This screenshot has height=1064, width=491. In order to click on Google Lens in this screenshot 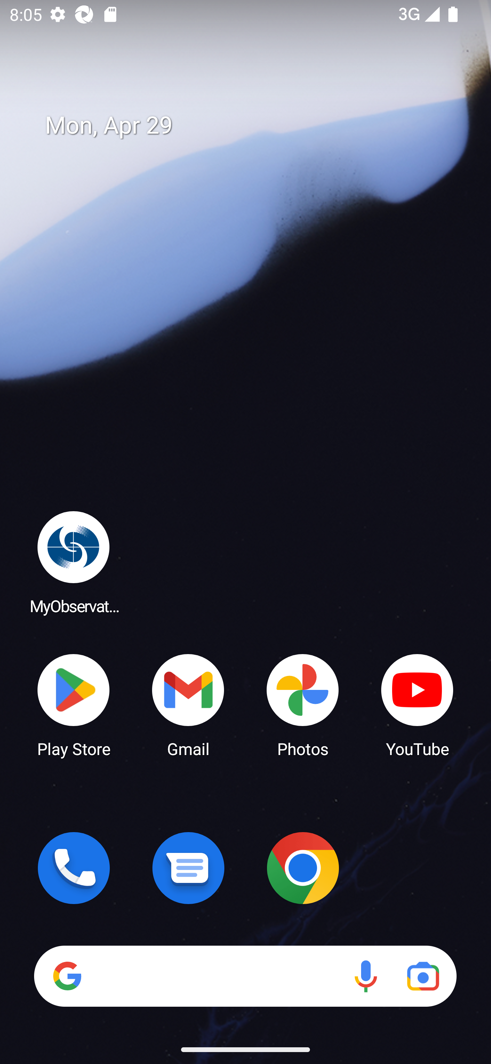, I will do `click(423, 976)`.